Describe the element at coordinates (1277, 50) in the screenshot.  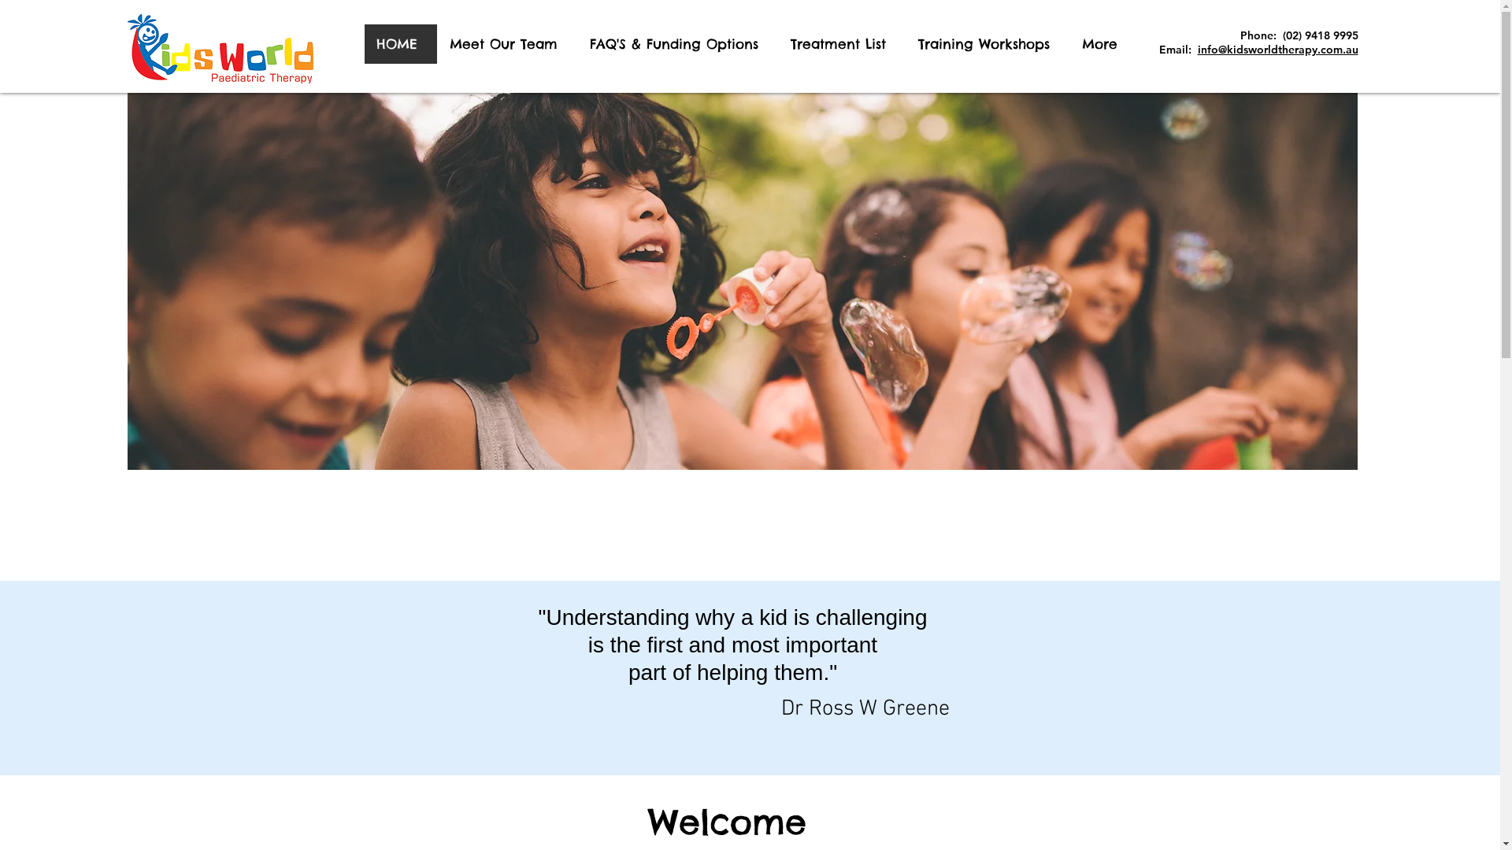
I see `info@kidsworldtherapy.com.au` at that location.